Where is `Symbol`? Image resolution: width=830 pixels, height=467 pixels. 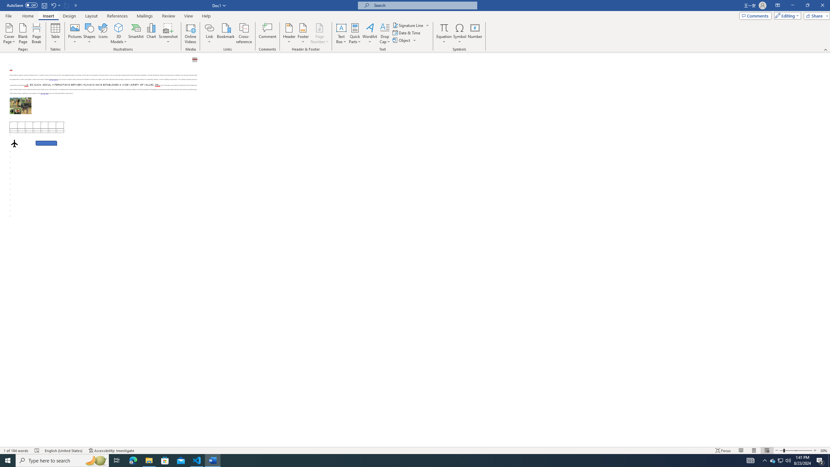 Symbol is located at coordinates (460, 33).